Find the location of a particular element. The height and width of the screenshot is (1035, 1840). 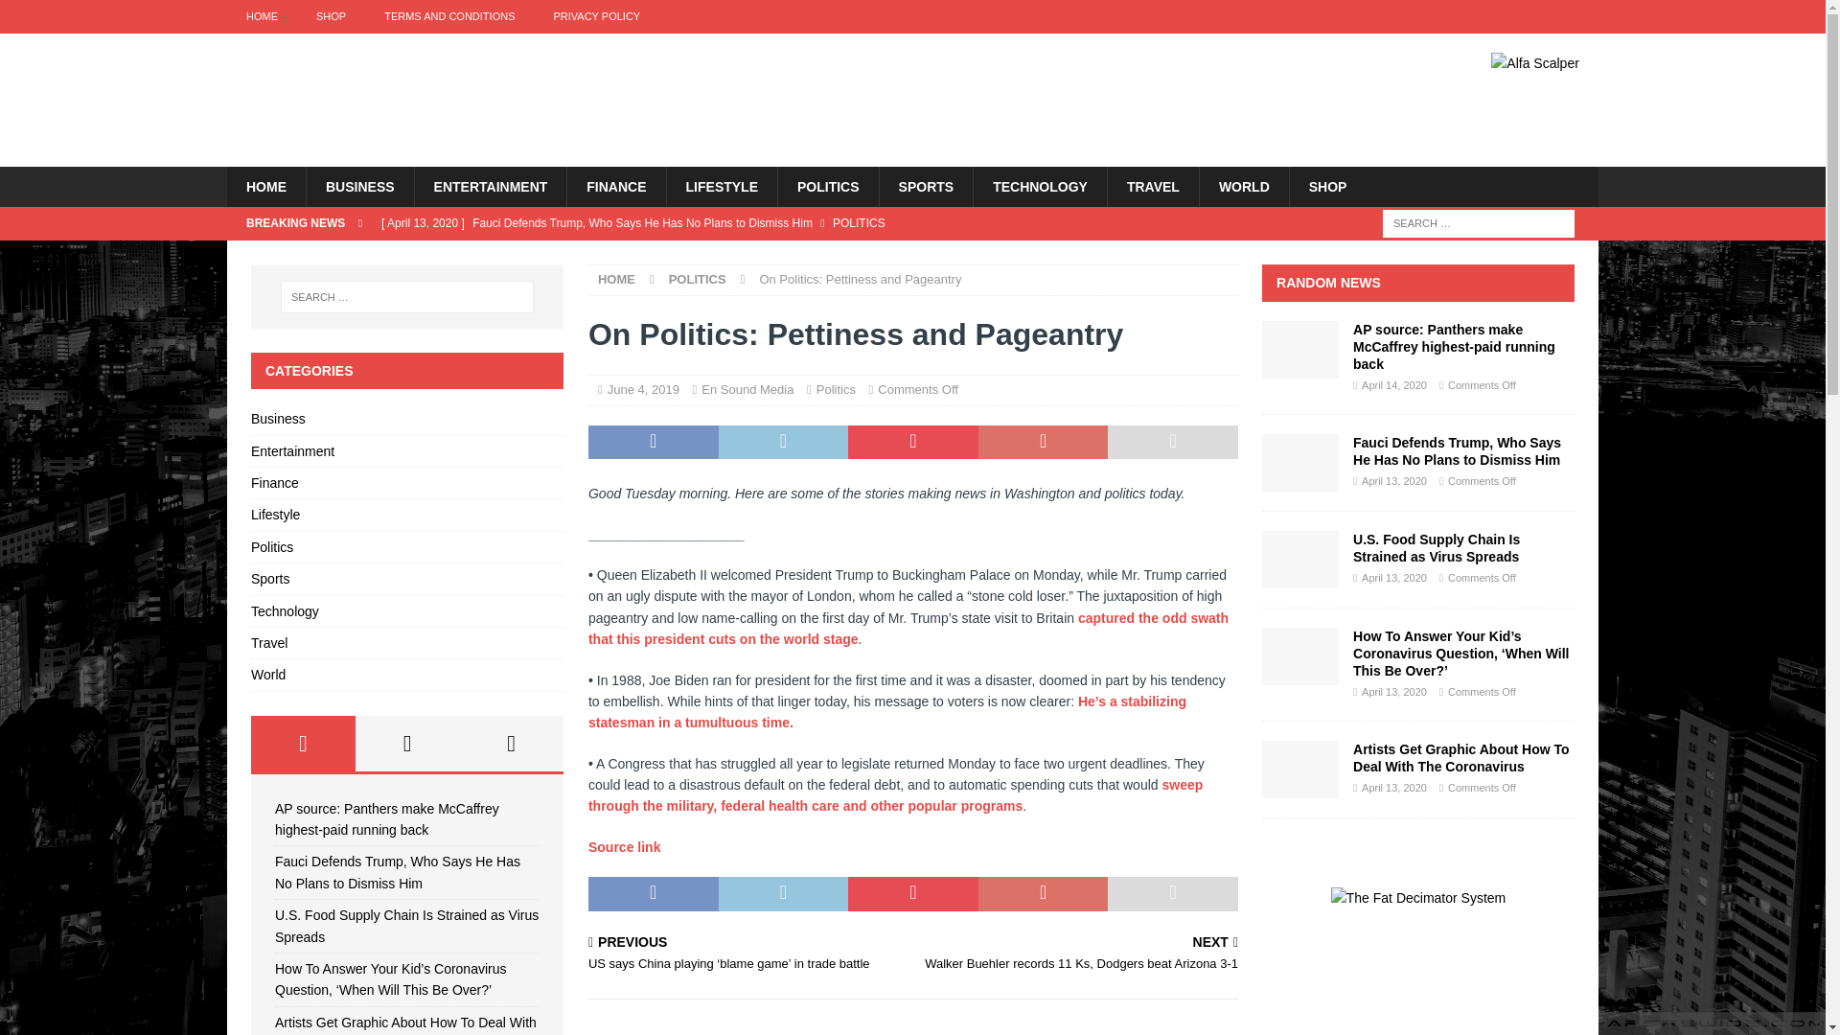

TRAVEL is located at coordinates (1153, 186).